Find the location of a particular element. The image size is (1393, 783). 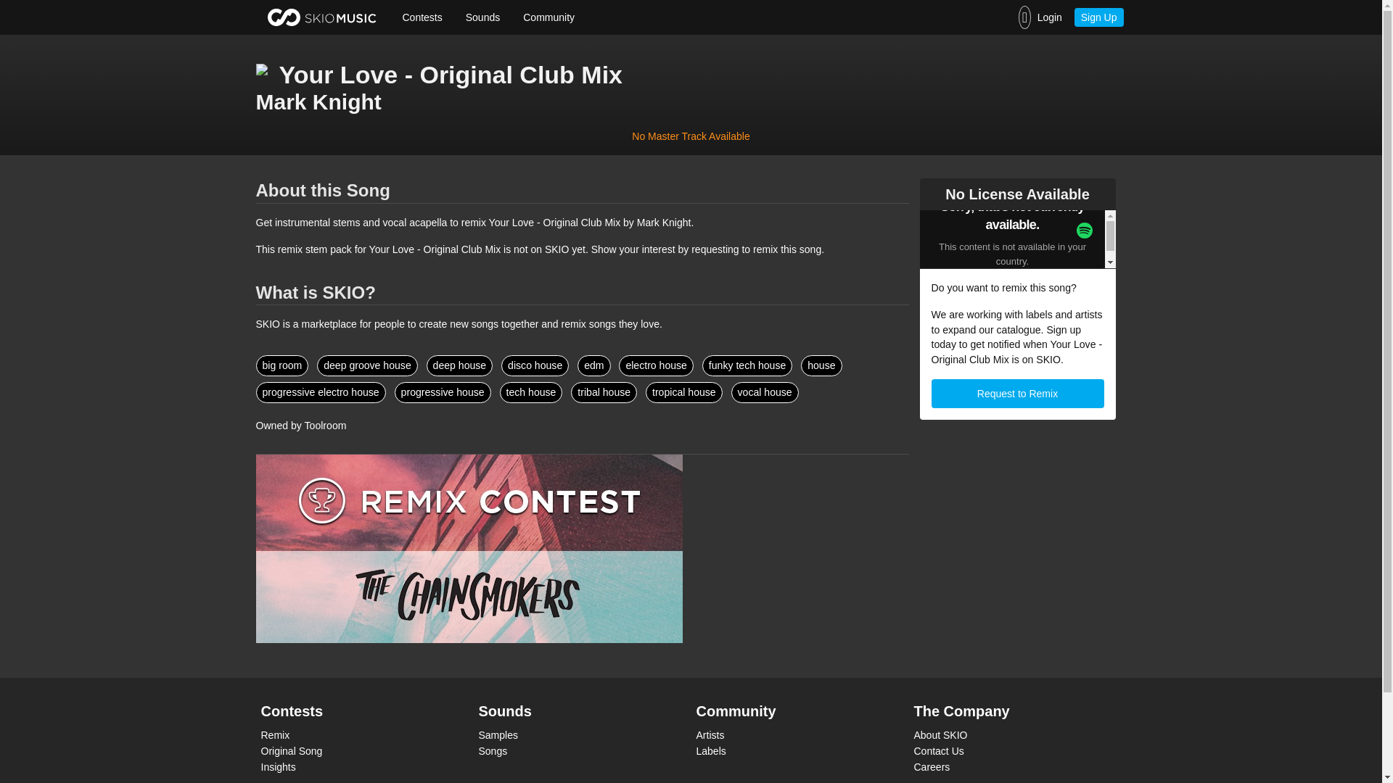

progressive electro house is located at coordinates (320, 393).